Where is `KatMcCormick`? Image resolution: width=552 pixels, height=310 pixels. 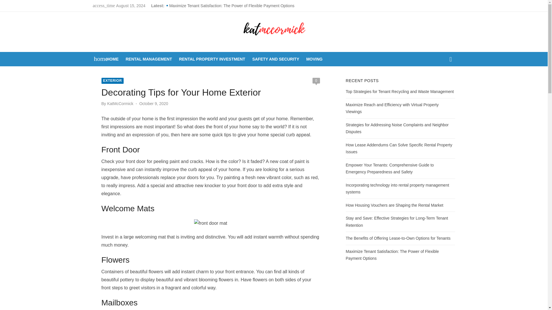
KatMcCormick is located at coordinates (120, 104).